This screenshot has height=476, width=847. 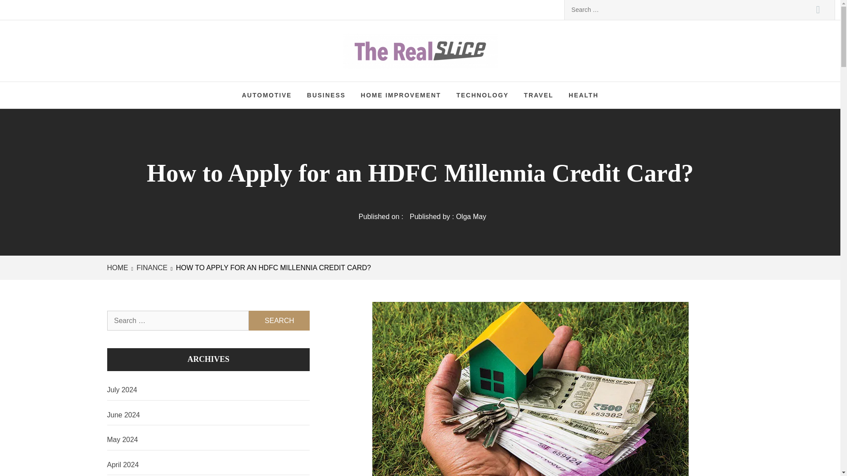 What do you see at coordinates (539, 95) in the screenshot?
I see `TRAVEL` at bounding box center [539, 95].